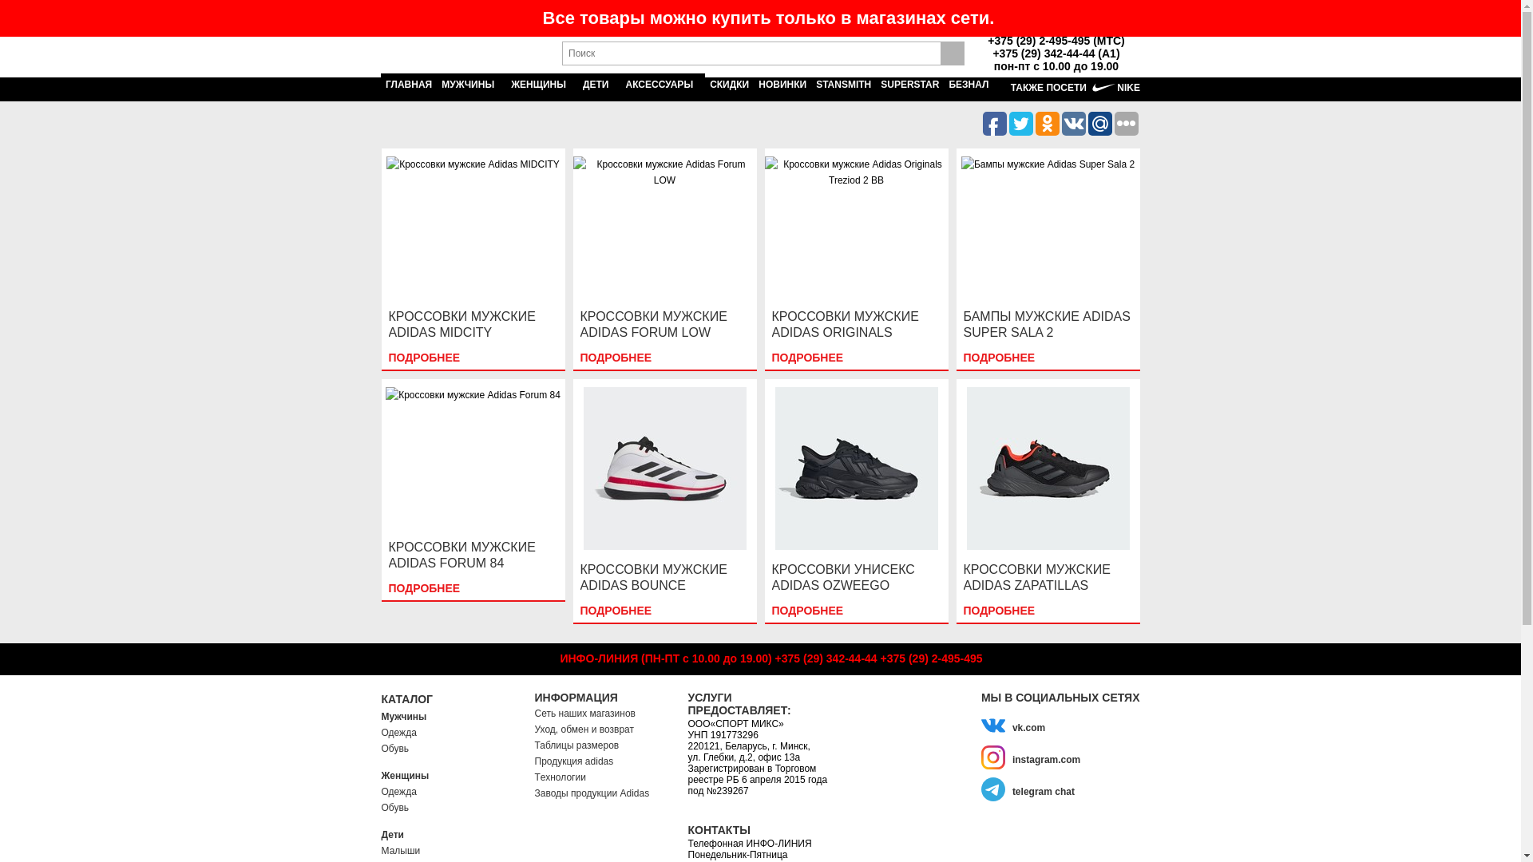 This screenshot has width=1533, height=862. I want to click on Adidas, so click(412, 56).